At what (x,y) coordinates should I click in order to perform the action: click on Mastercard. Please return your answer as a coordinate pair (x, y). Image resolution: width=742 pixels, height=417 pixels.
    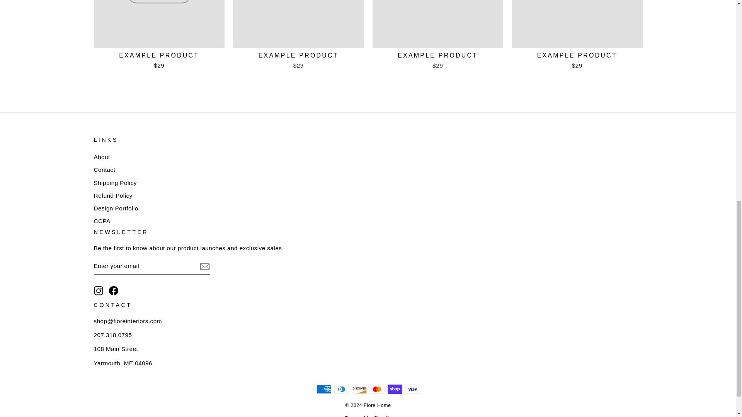
    Looking at the image, I should click on (377, 389).